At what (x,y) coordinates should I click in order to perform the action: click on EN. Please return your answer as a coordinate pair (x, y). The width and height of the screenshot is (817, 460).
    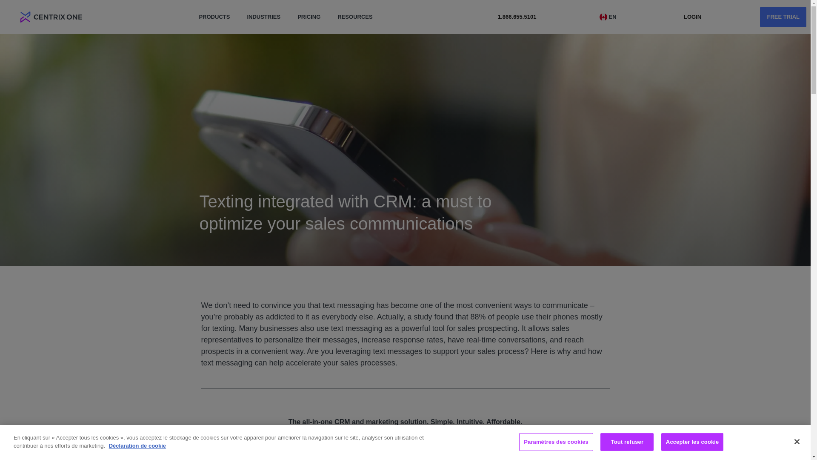
    Looking at the image, I should click on (610, 17).